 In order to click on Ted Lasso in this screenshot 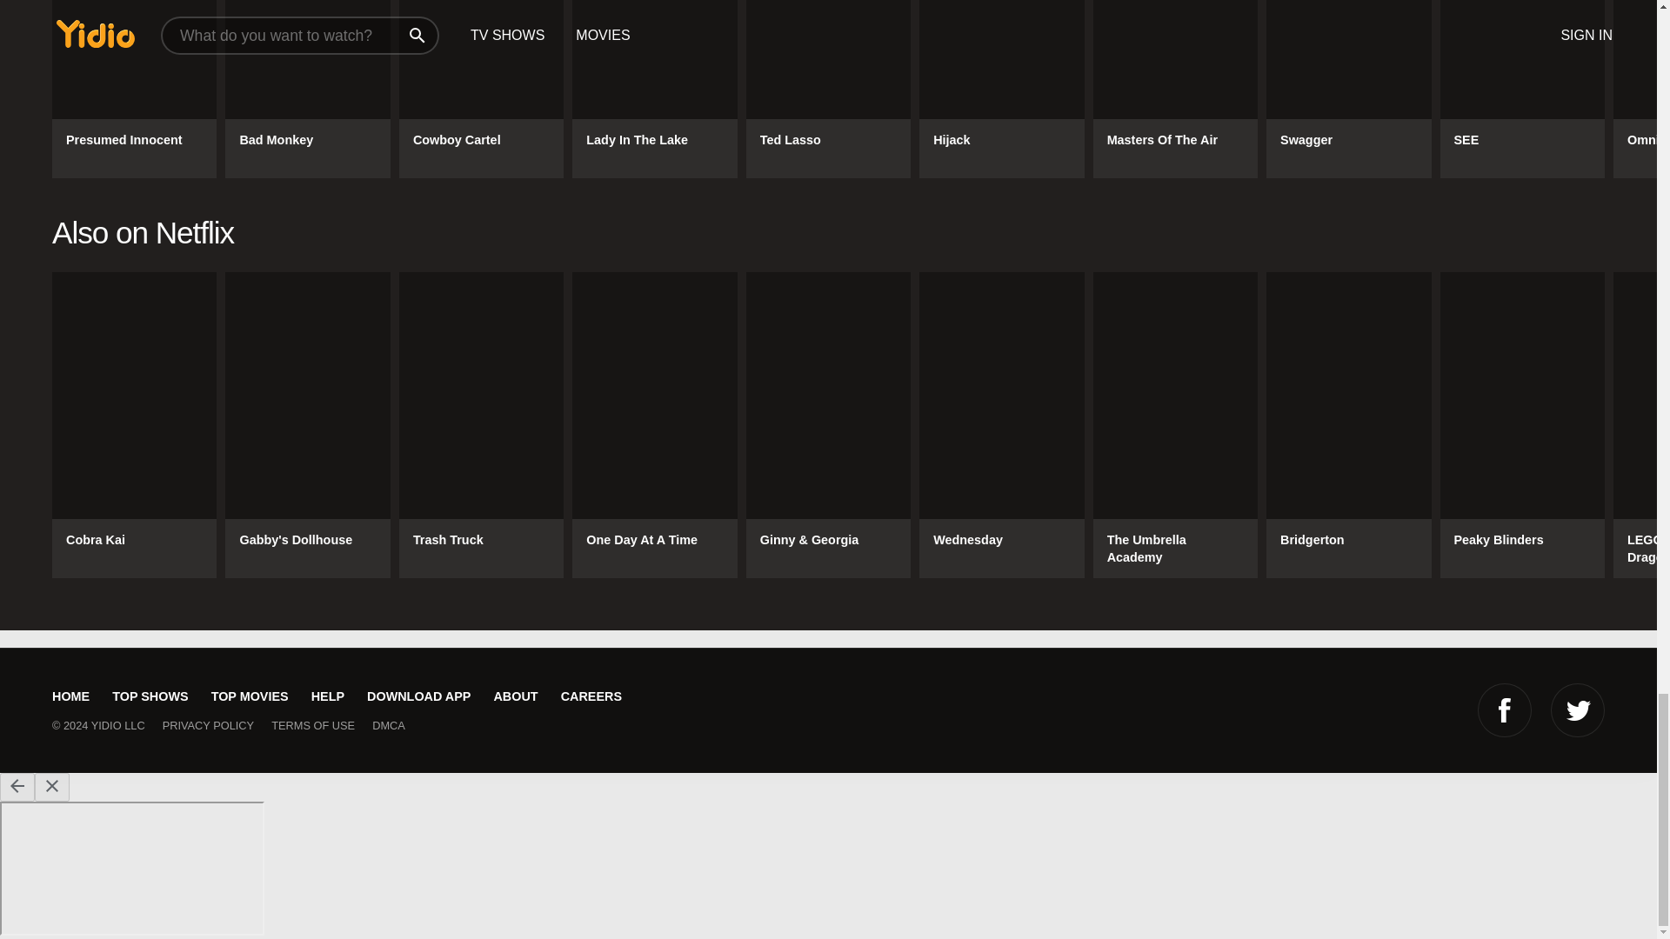, I will do `click(828, 89)`.